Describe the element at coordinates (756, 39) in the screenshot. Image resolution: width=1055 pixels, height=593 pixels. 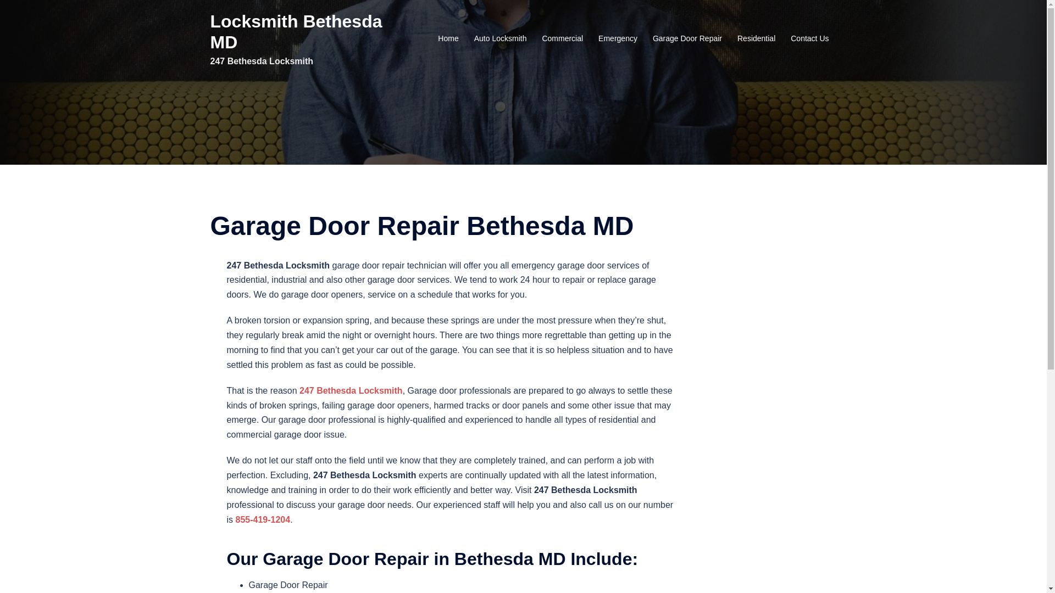
I see `Residential` at that location.